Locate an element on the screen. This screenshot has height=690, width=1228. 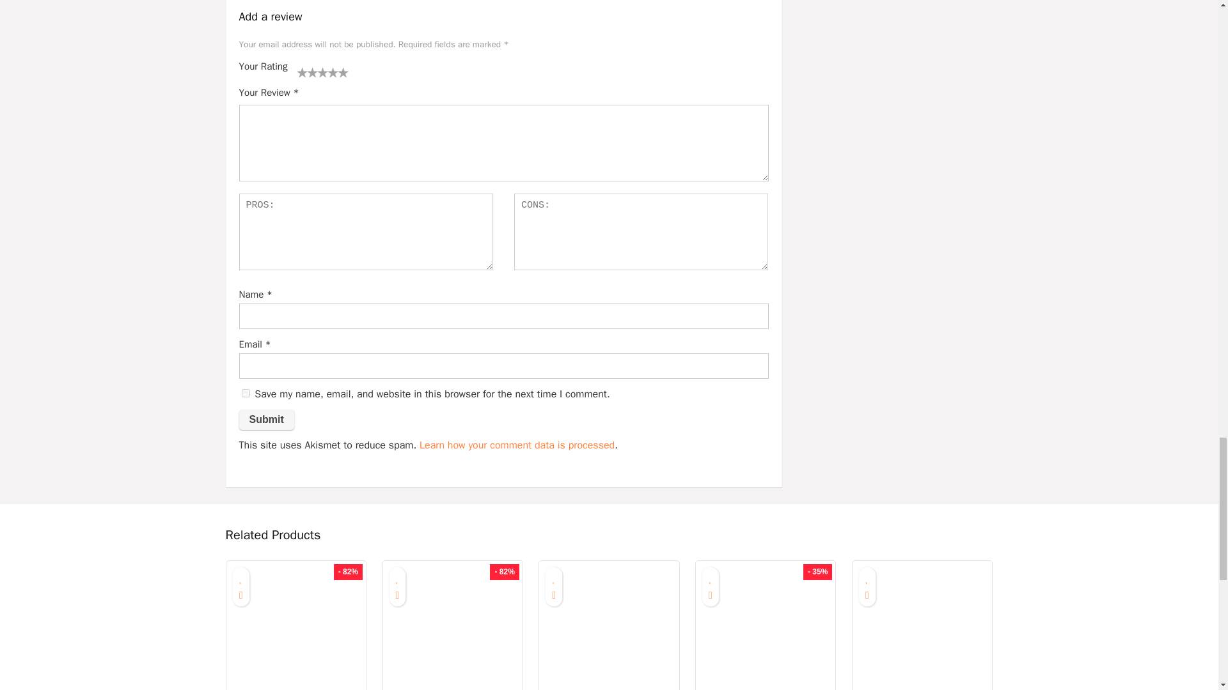
yes is located at coordinates (246, 394).